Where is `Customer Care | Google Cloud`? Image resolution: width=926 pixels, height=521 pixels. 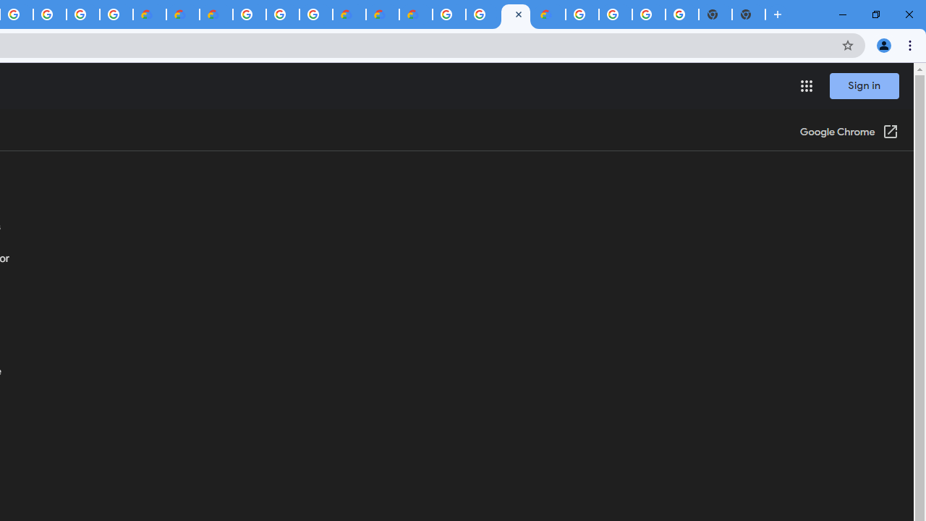
Customer Care | Google Cloud is located at coordinates (349, 14).